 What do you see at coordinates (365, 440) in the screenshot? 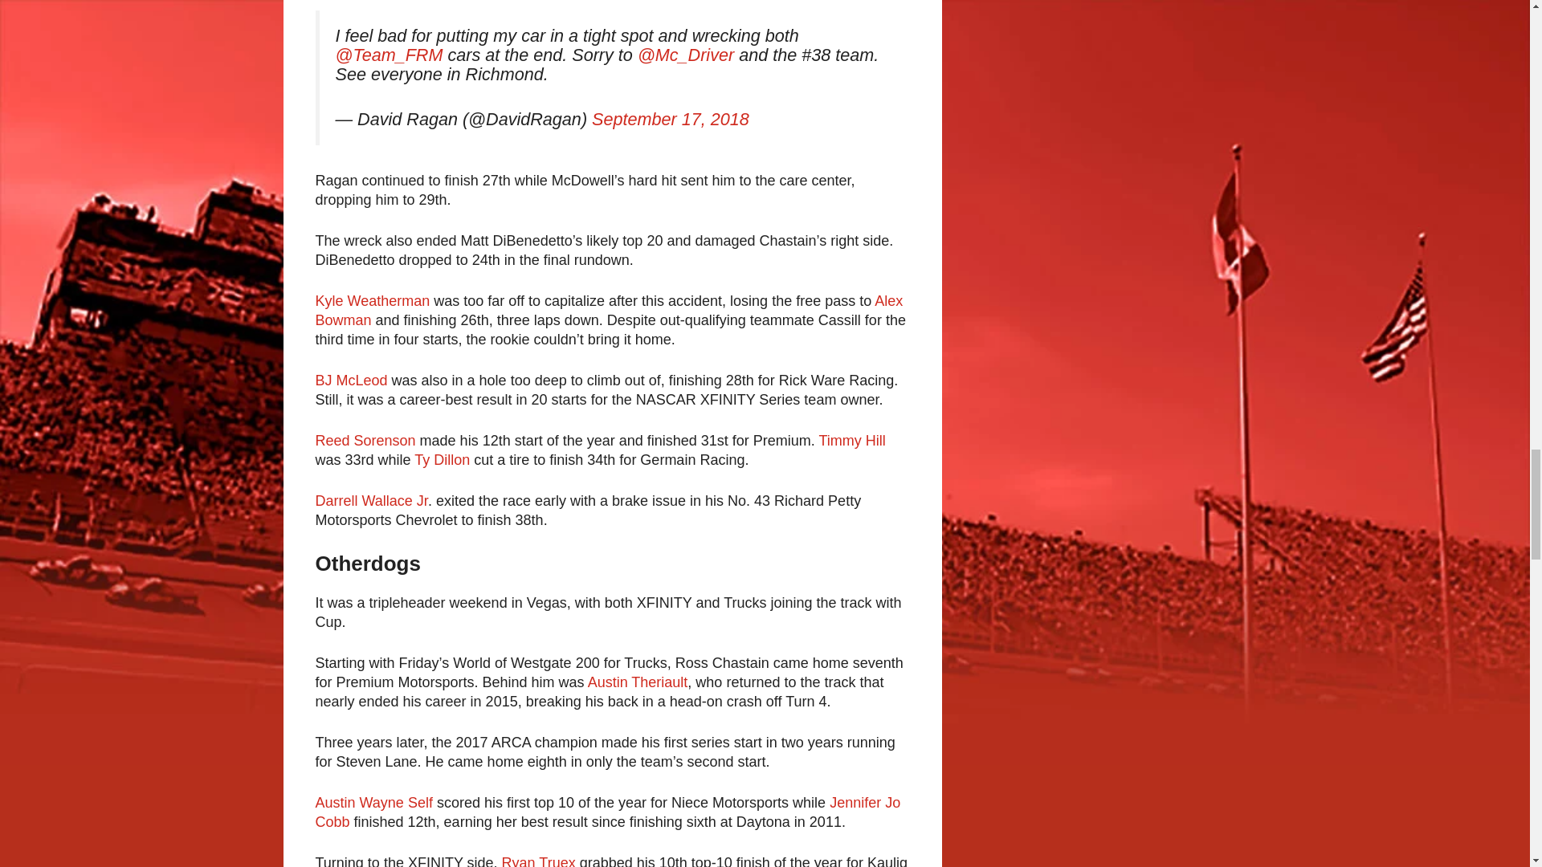
I see `Reed Sorenson` at bounding box center [365, 440].